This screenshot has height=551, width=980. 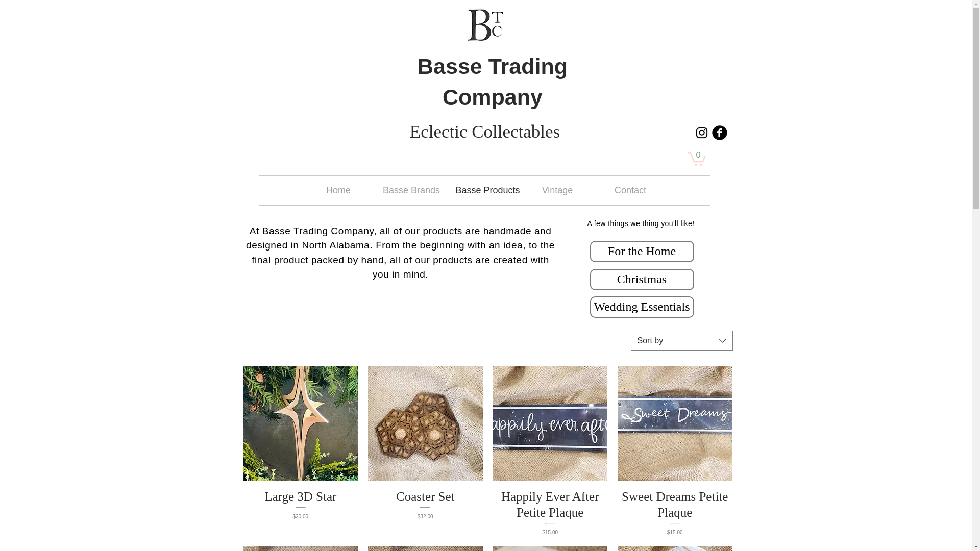 I want to click on Basse Products, so click(x=484, y=190).